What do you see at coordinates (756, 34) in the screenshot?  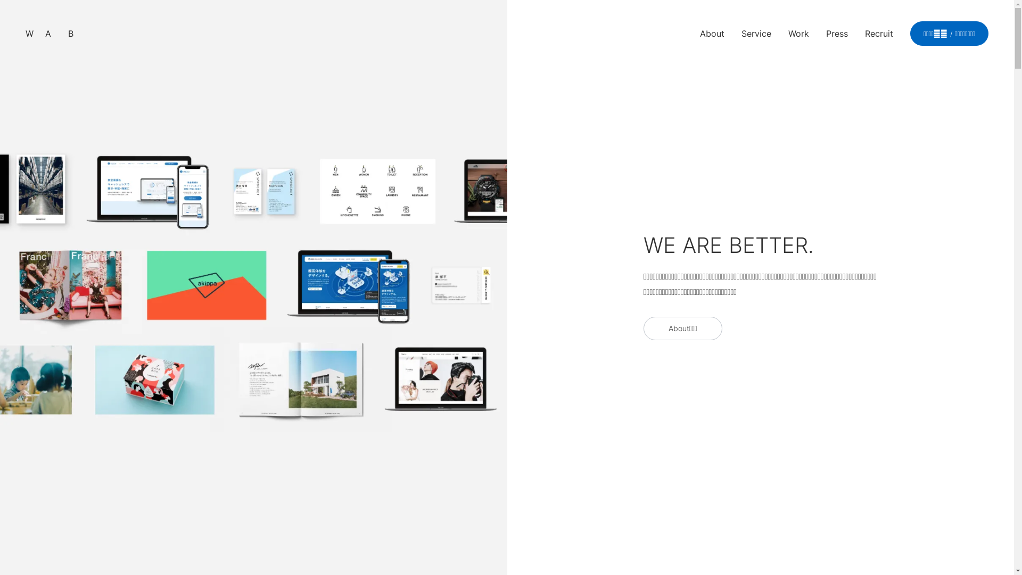 I see `Service` at bounding box center [756, 34].